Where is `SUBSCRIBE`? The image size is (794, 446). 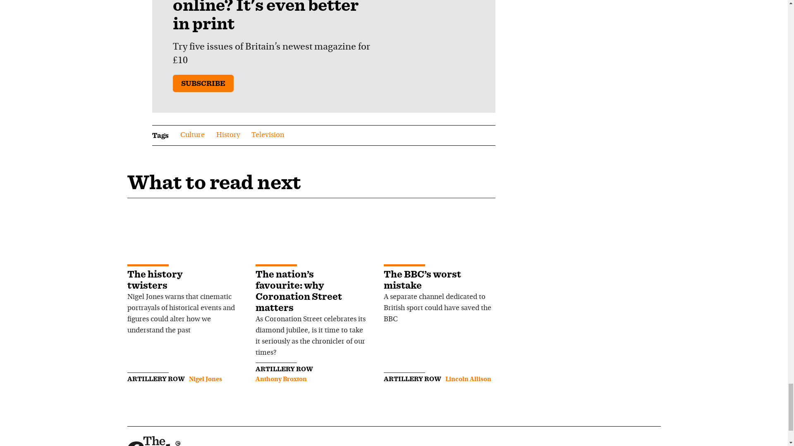 SUBSCRIBE is located at coordinates (203, 83).